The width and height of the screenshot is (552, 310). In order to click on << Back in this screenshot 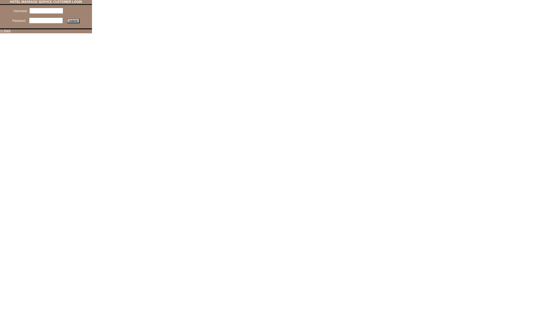, I will do `click(5, 30)`.